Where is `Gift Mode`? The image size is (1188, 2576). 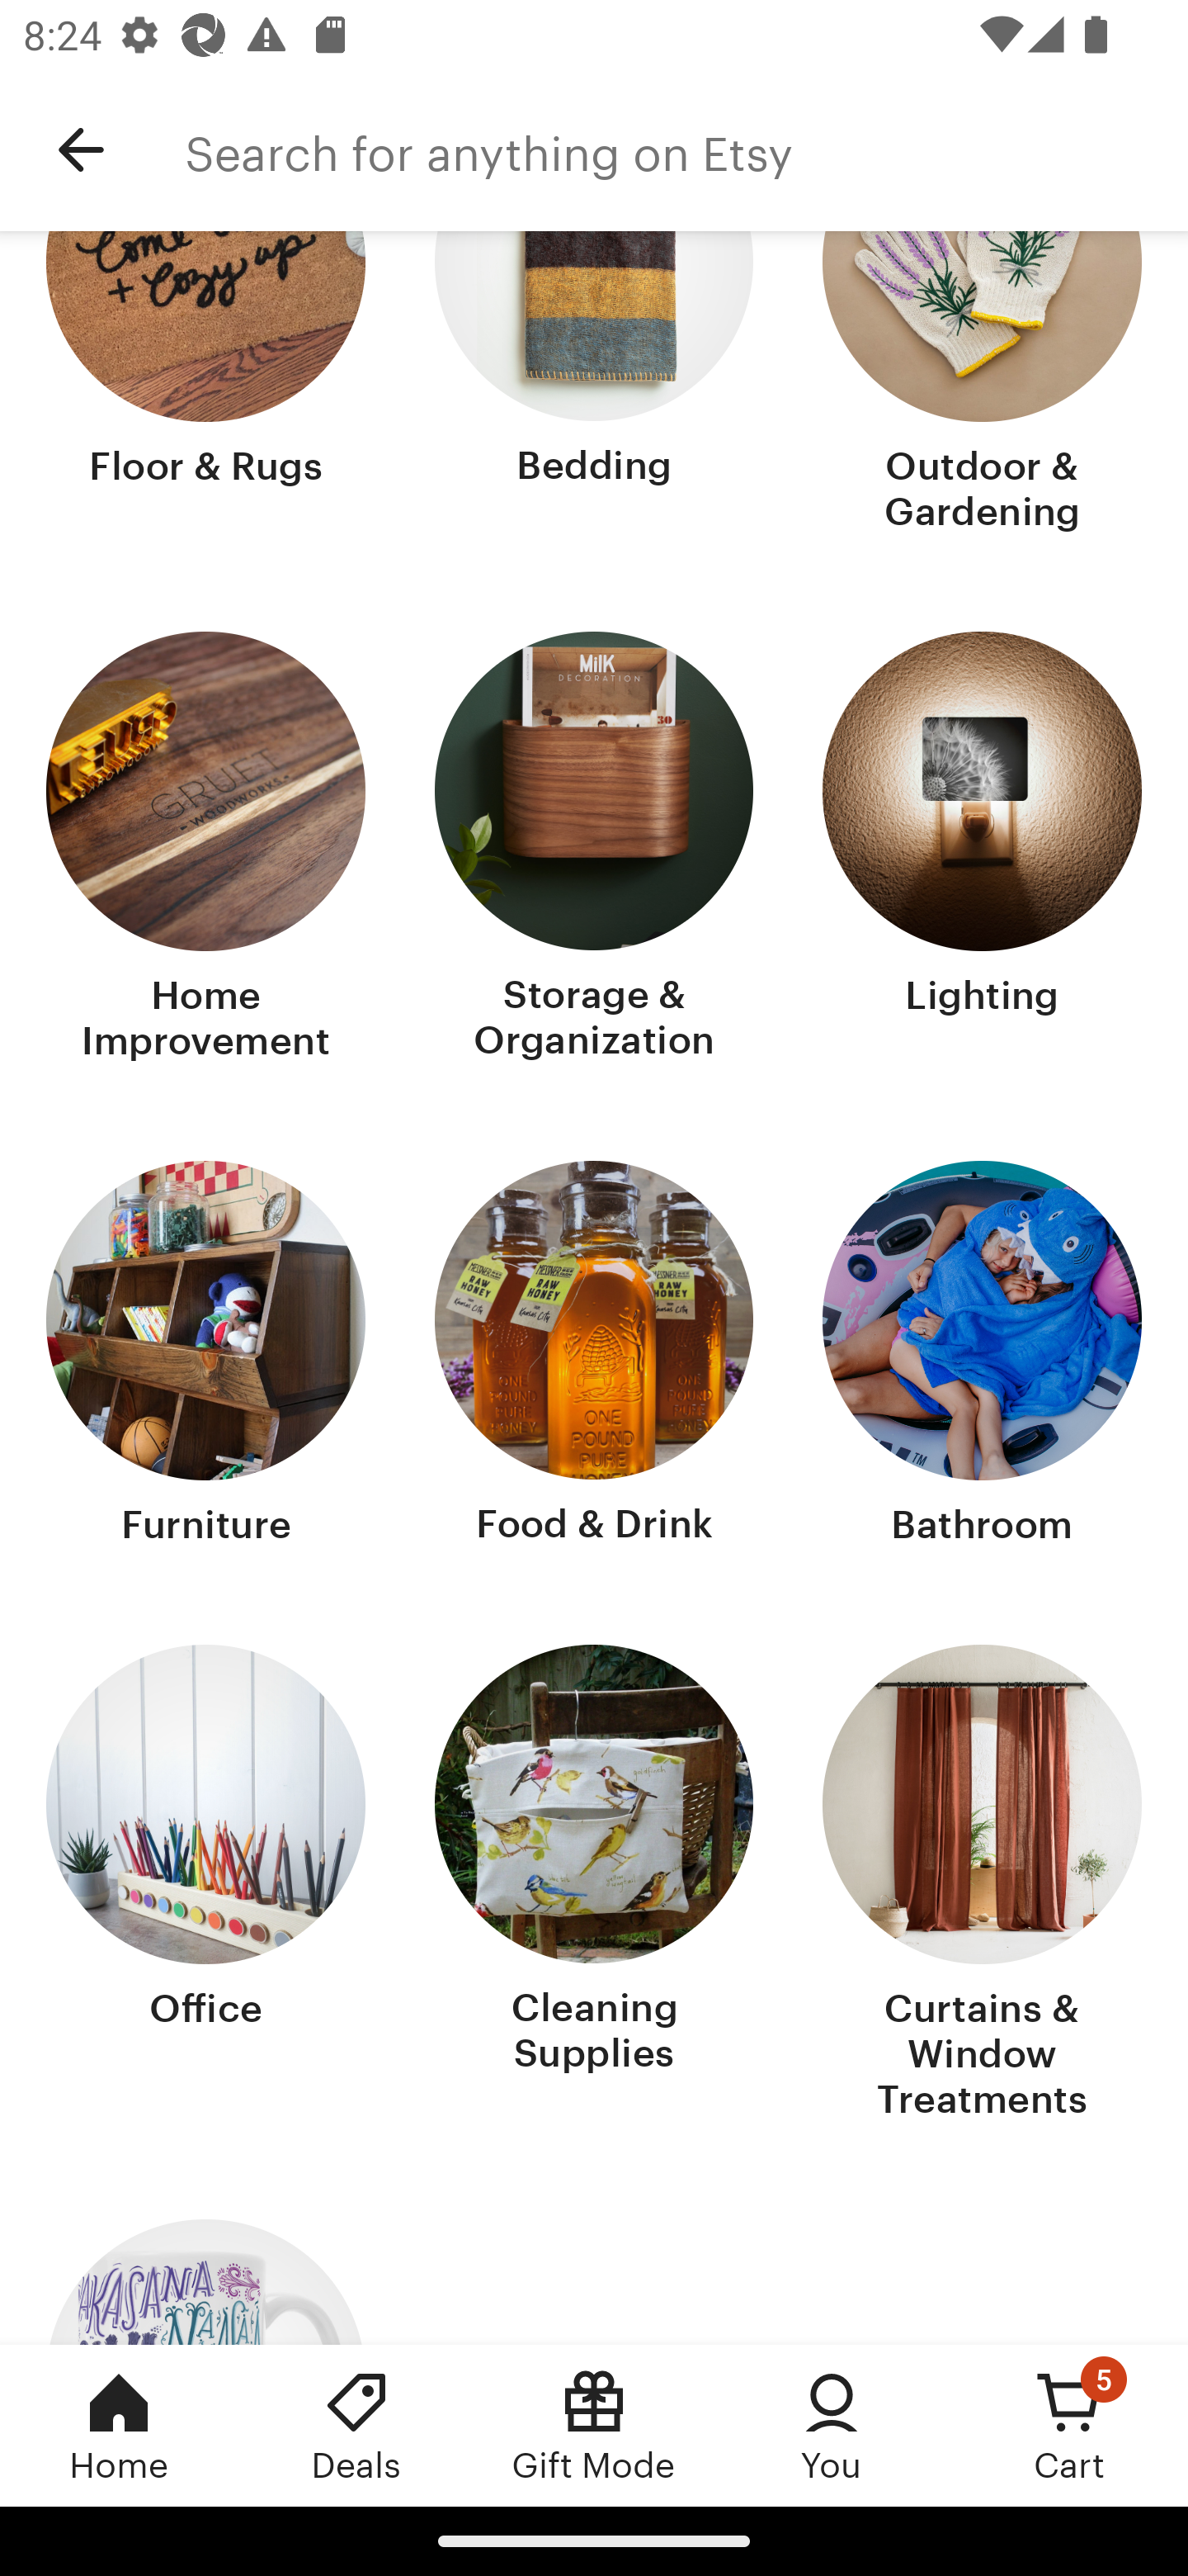
Gift Mode is located at coordinates (594, 2425).